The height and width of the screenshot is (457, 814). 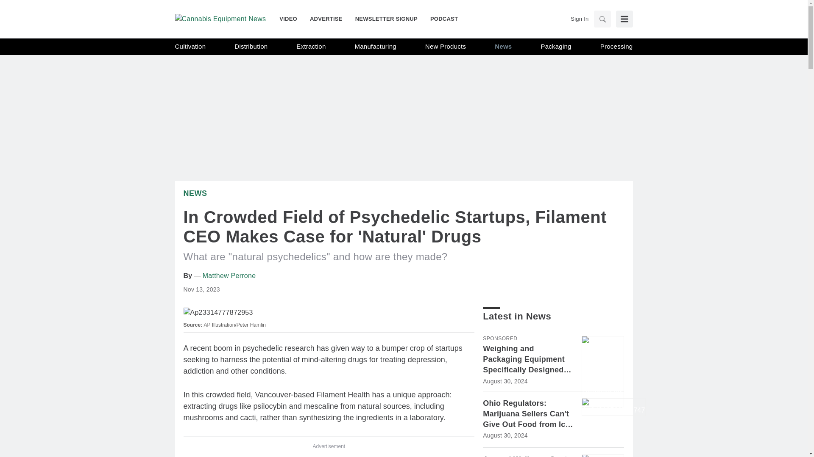 I want to click on Packaging, so click(x=555, y=47).